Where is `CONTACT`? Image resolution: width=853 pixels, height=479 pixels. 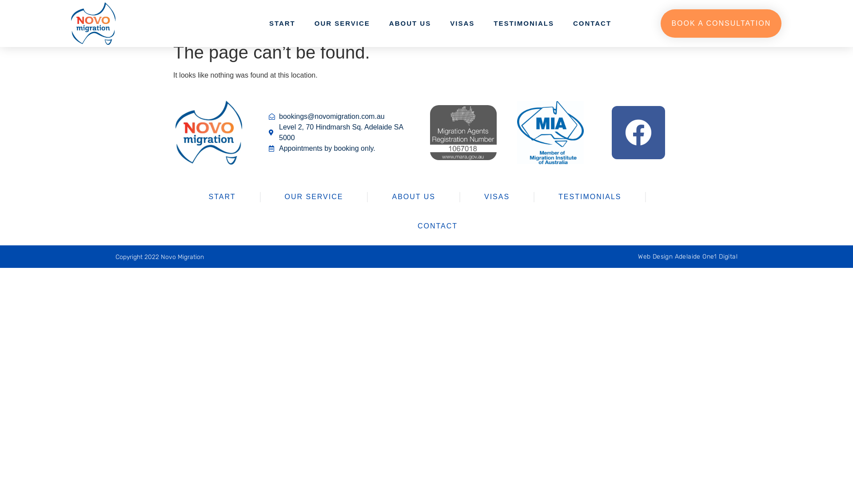
CONTACT is located at coordinates (438, 226).